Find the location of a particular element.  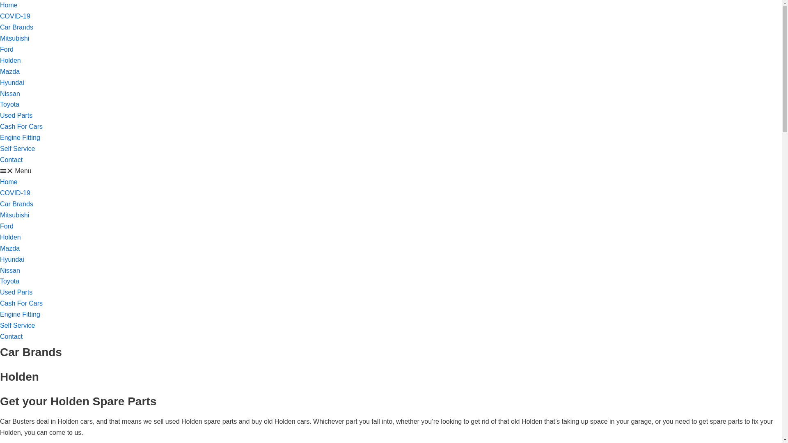

Engine Fitting is located at coordinates (20, 314).